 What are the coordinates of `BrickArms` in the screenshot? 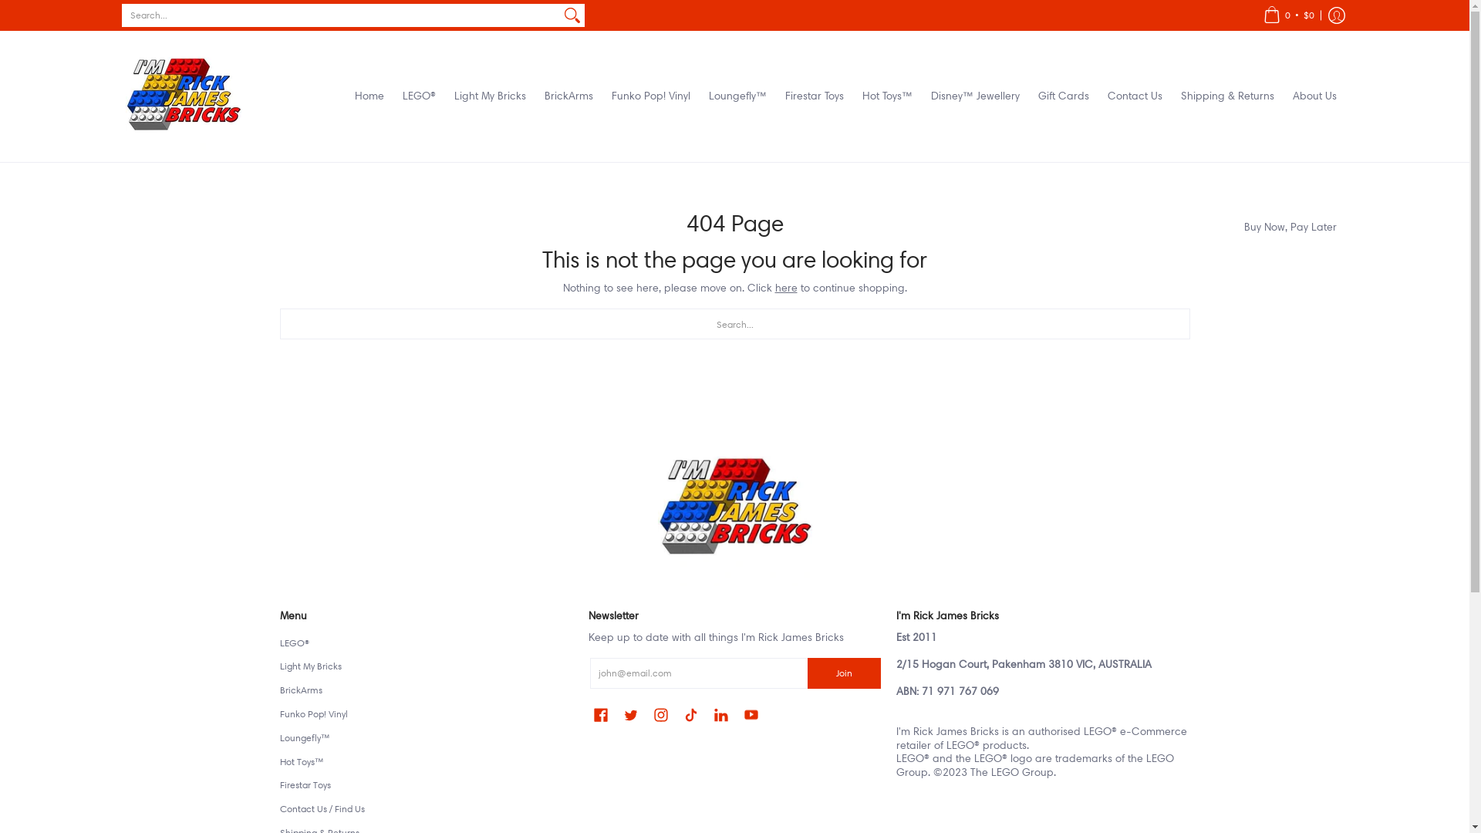 It's located at (301, 690).